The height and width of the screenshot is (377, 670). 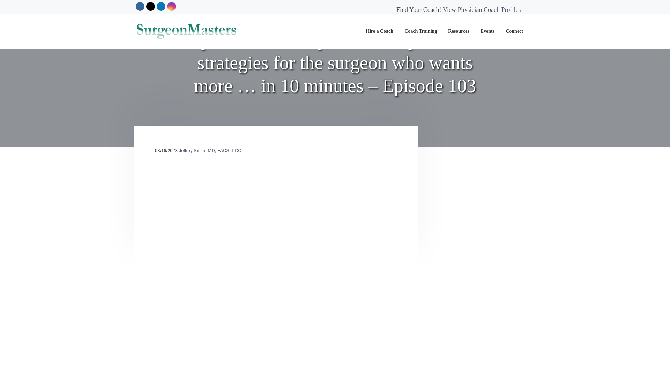 I want to click on Hire a Coach, so click(x=380, y=31).